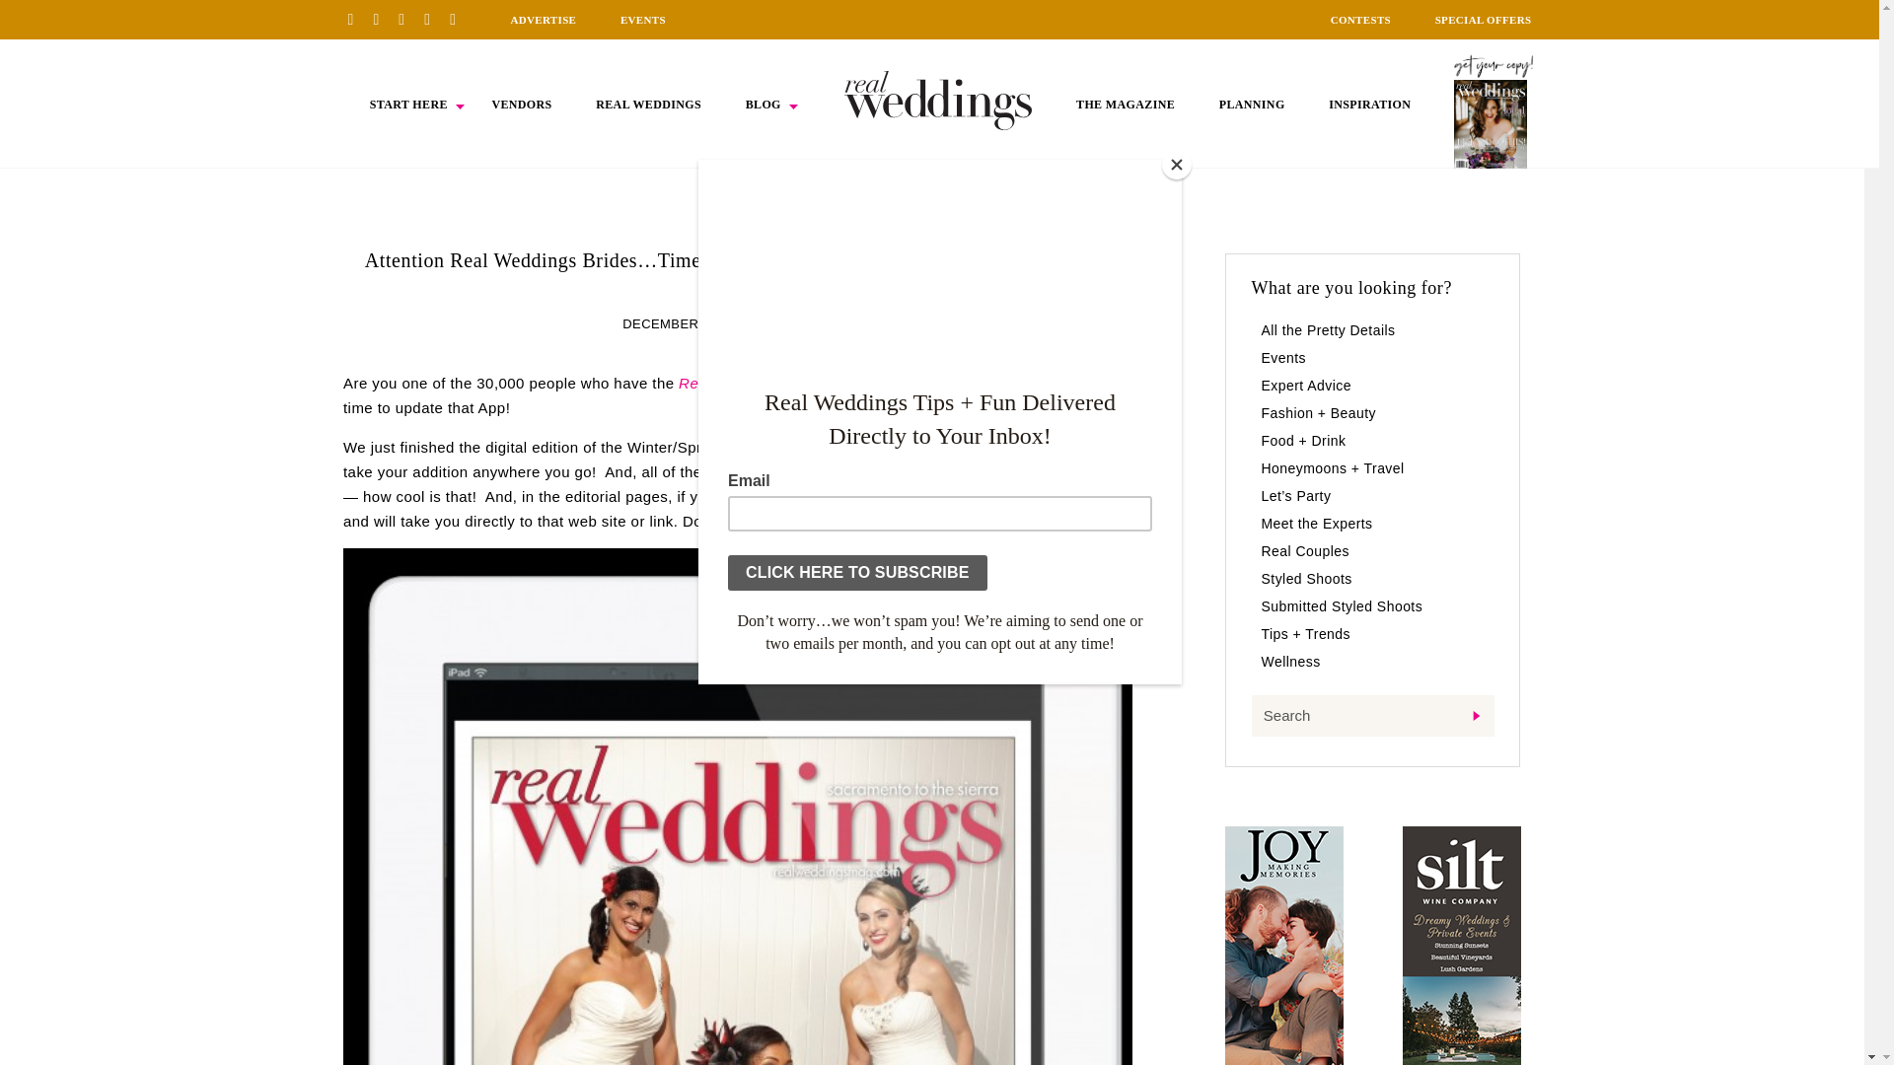  I want to click on Instagram, so click(408, 19).